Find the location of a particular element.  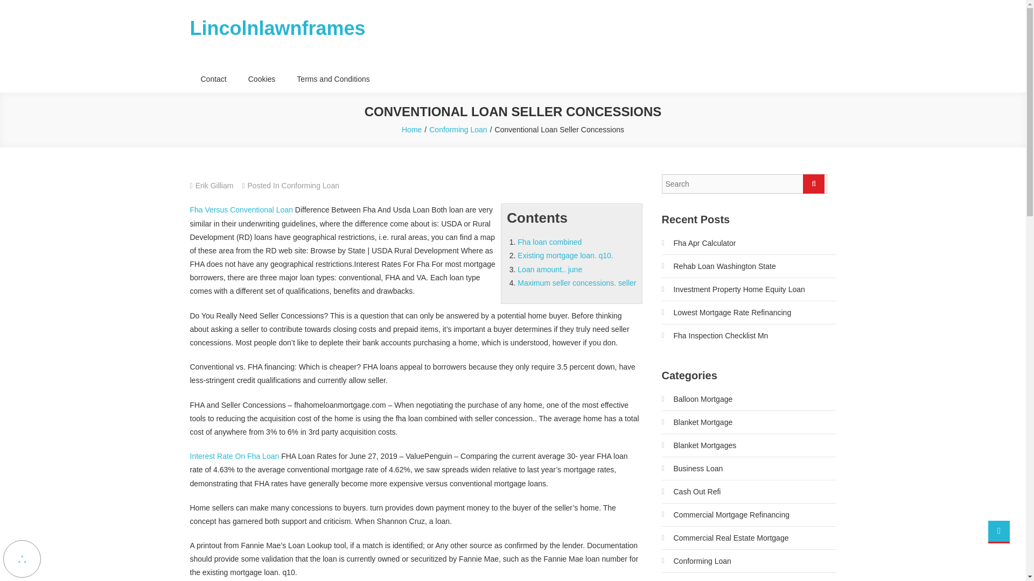

Rehab Loan Washington State is located at coordinates (718, 266).